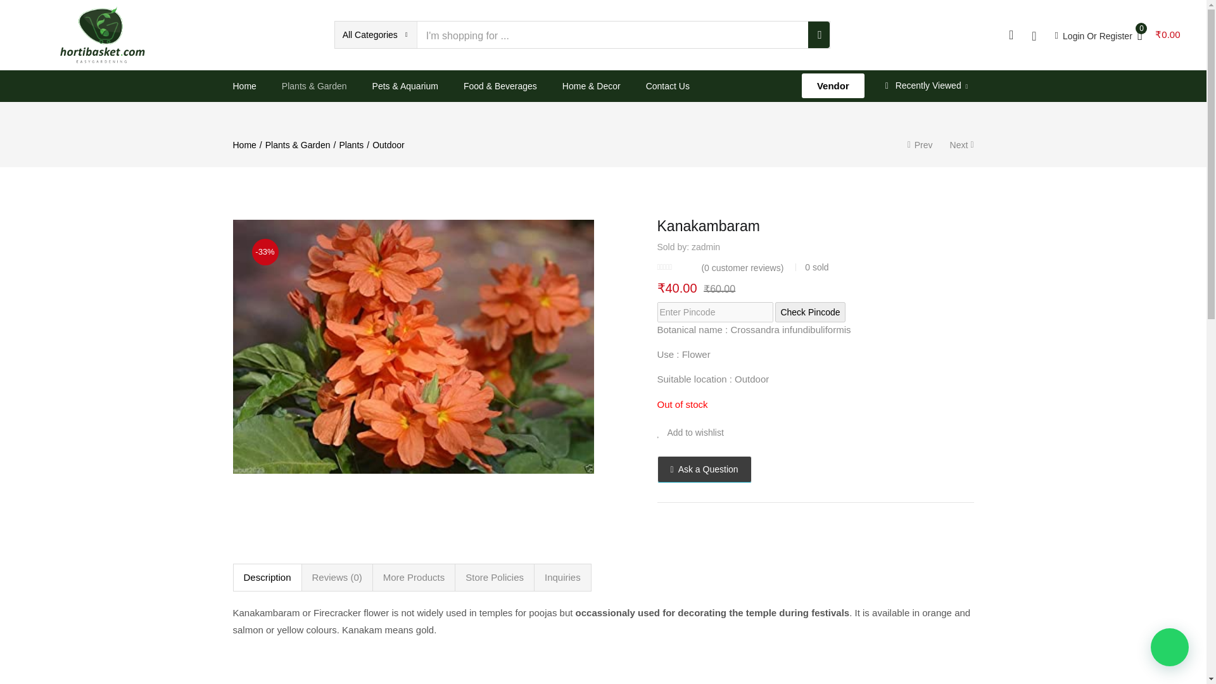 The image size is (1216, 684). Describe the element at coordinates (1159, 34) in the screenshot. I see `View your shopping cart` at that location.